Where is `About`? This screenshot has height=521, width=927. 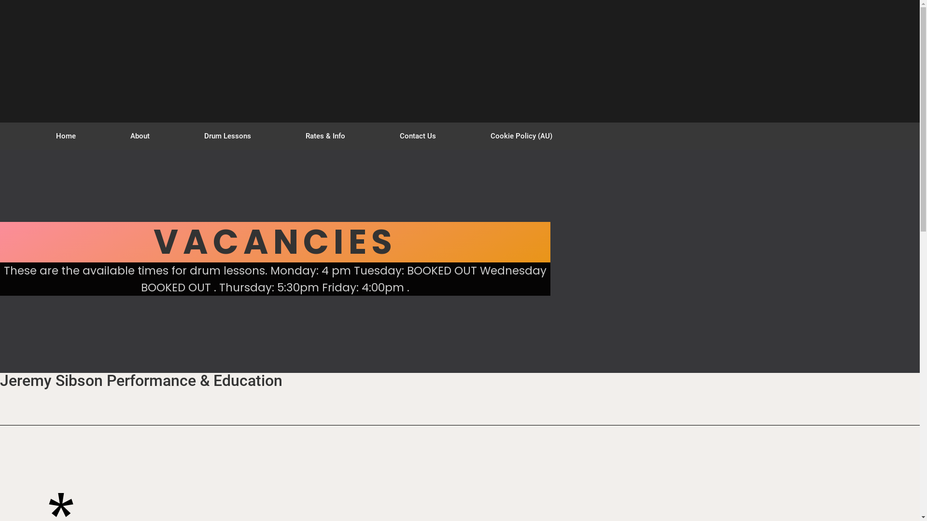 About is located at coordinates (140, 136).